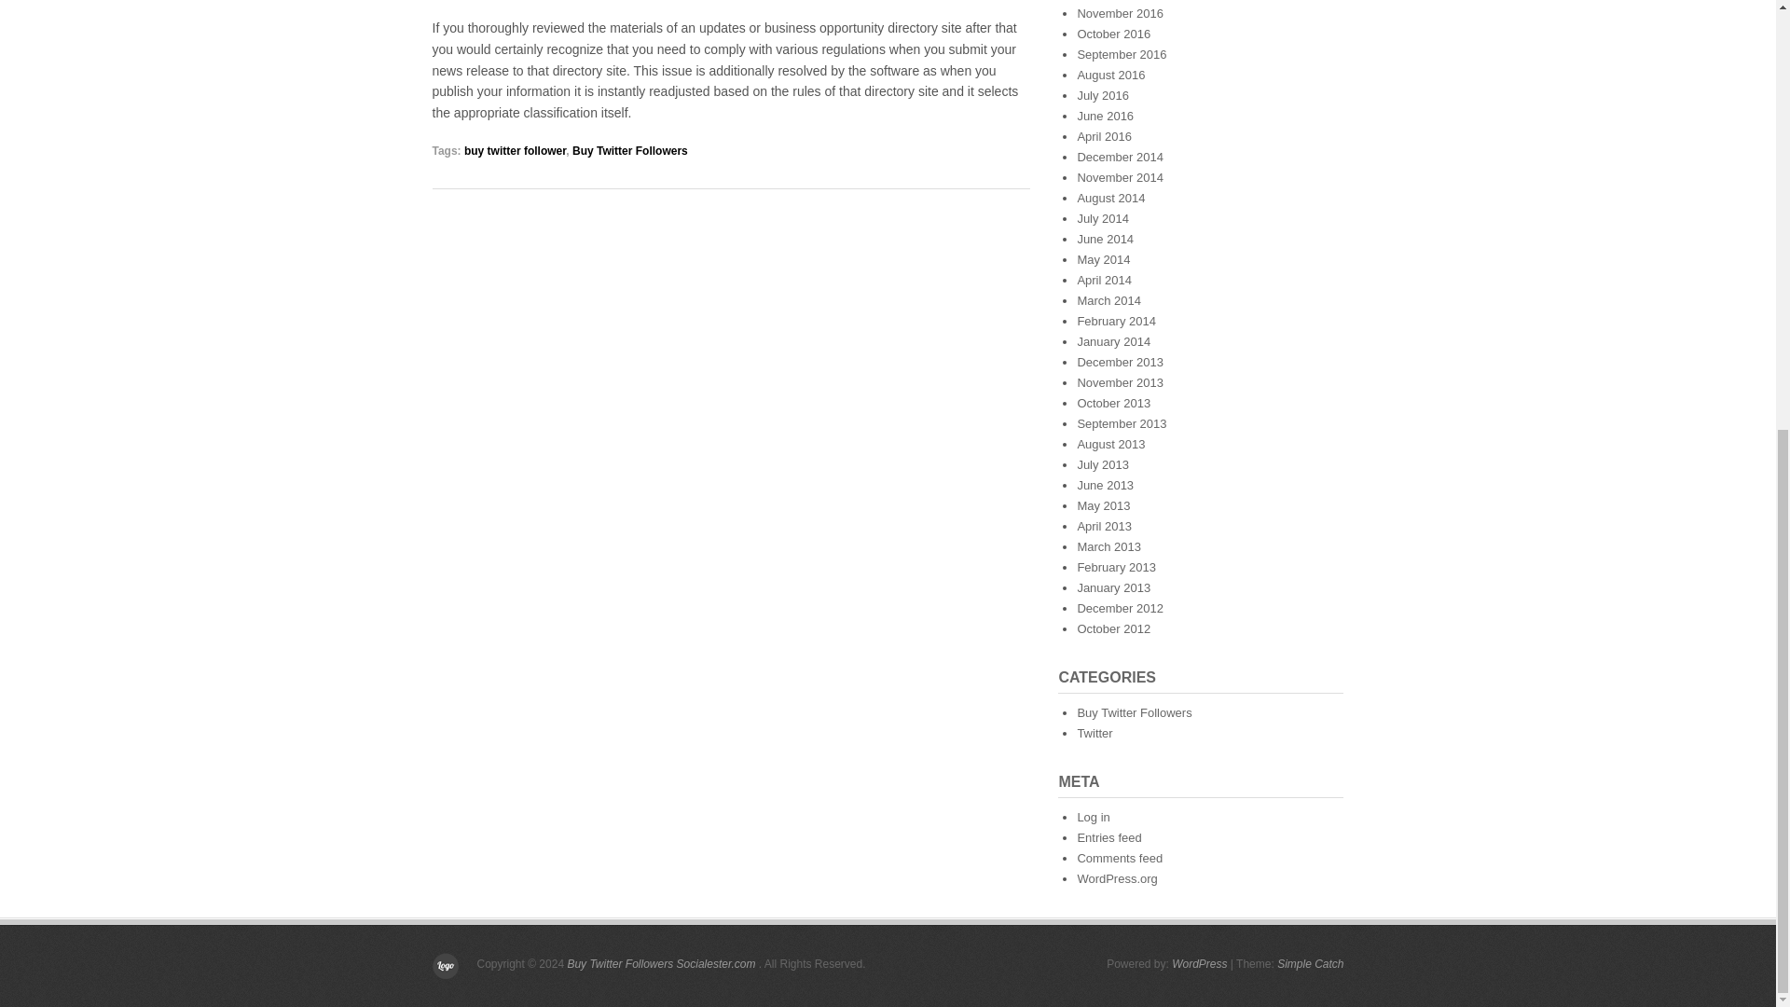  What do you see at coordinates (1103, 95) in the screenshot?
I see `July 2016` at bounding box center [1103, 95].